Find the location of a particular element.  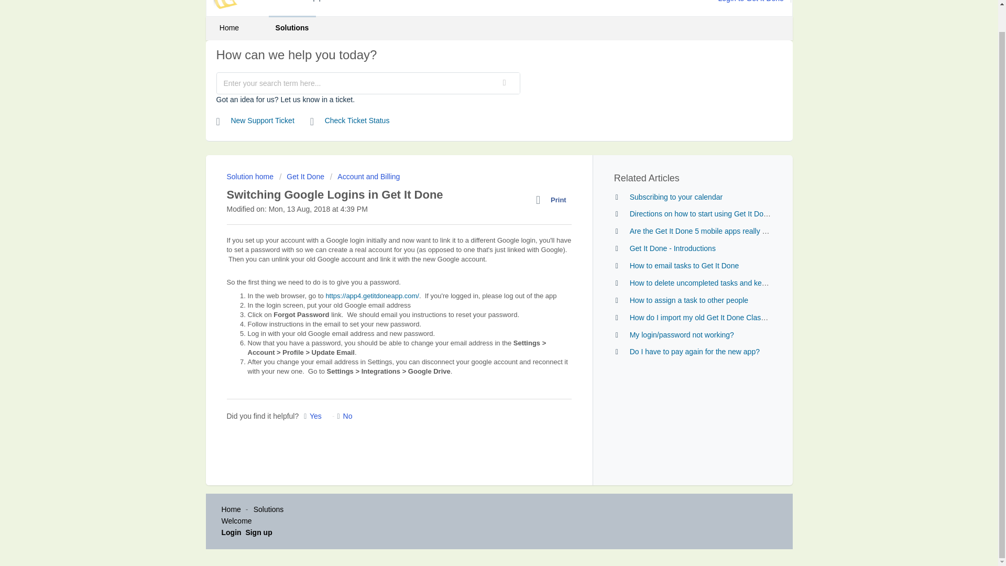

Login to Get It Done is located at coordinates (755, 1).